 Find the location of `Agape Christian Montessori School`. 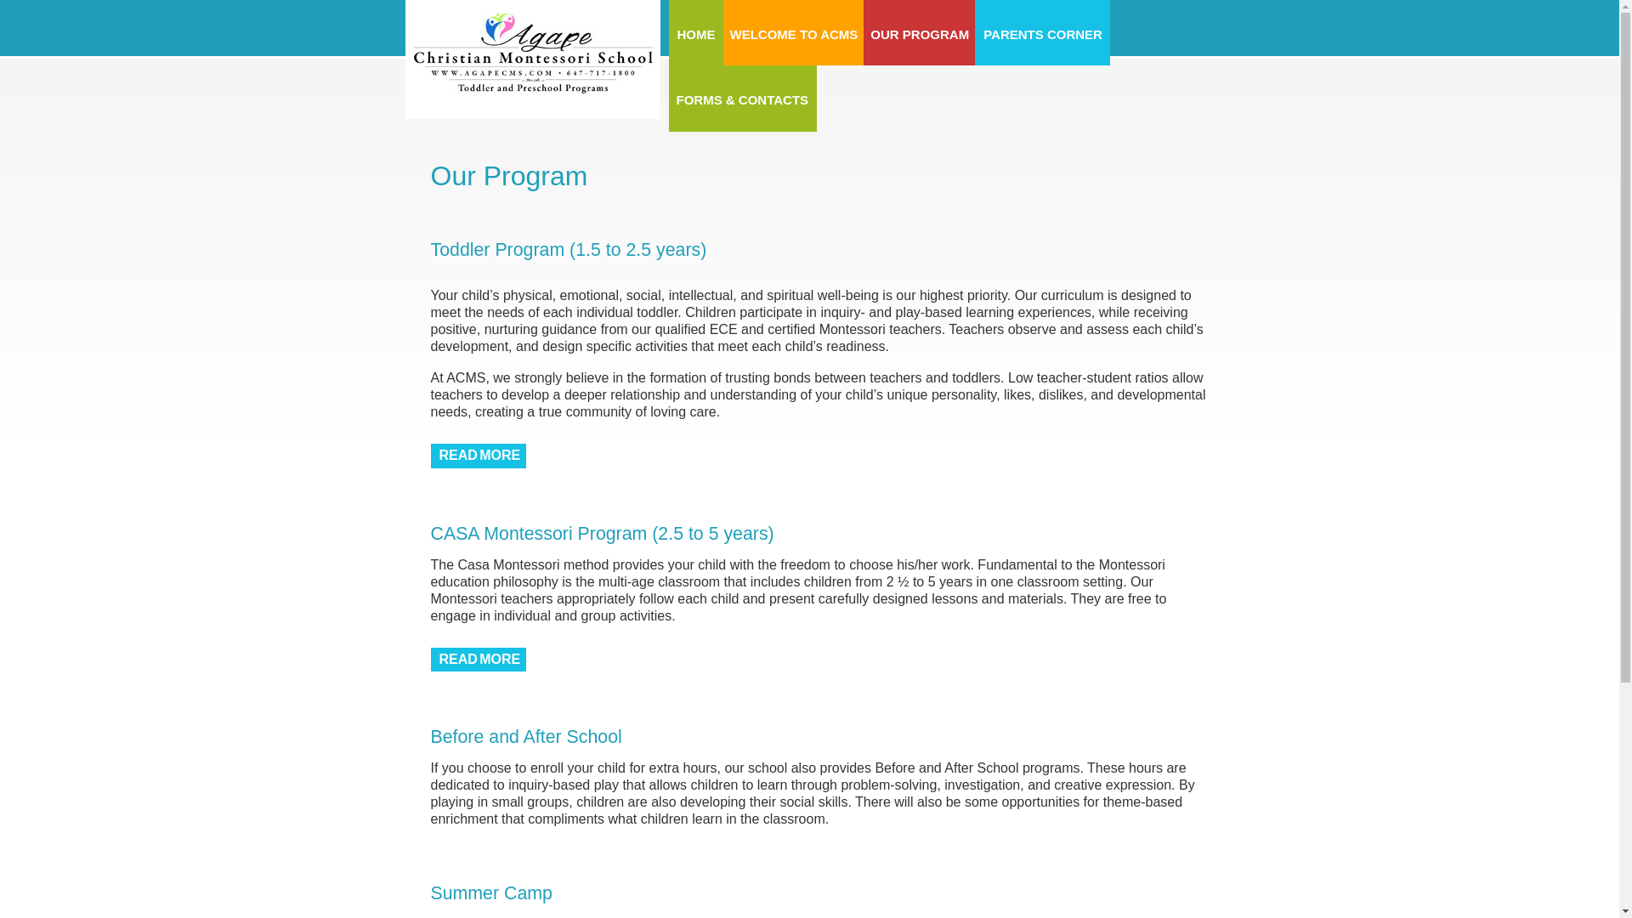

Agape Christian Montessori School is located at coordinates (532, 59).